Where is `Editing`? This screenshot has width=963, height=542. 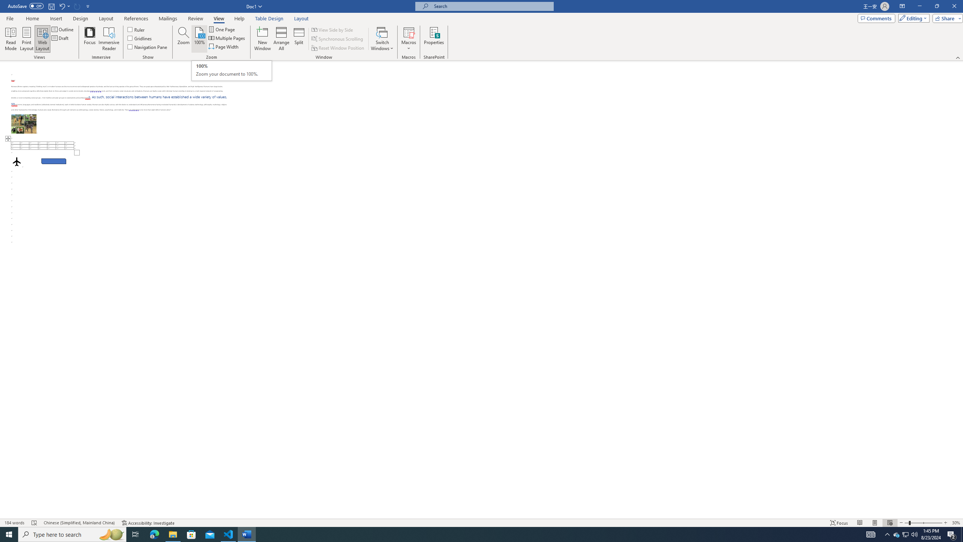 Editing is located at coordinates (912, 18).